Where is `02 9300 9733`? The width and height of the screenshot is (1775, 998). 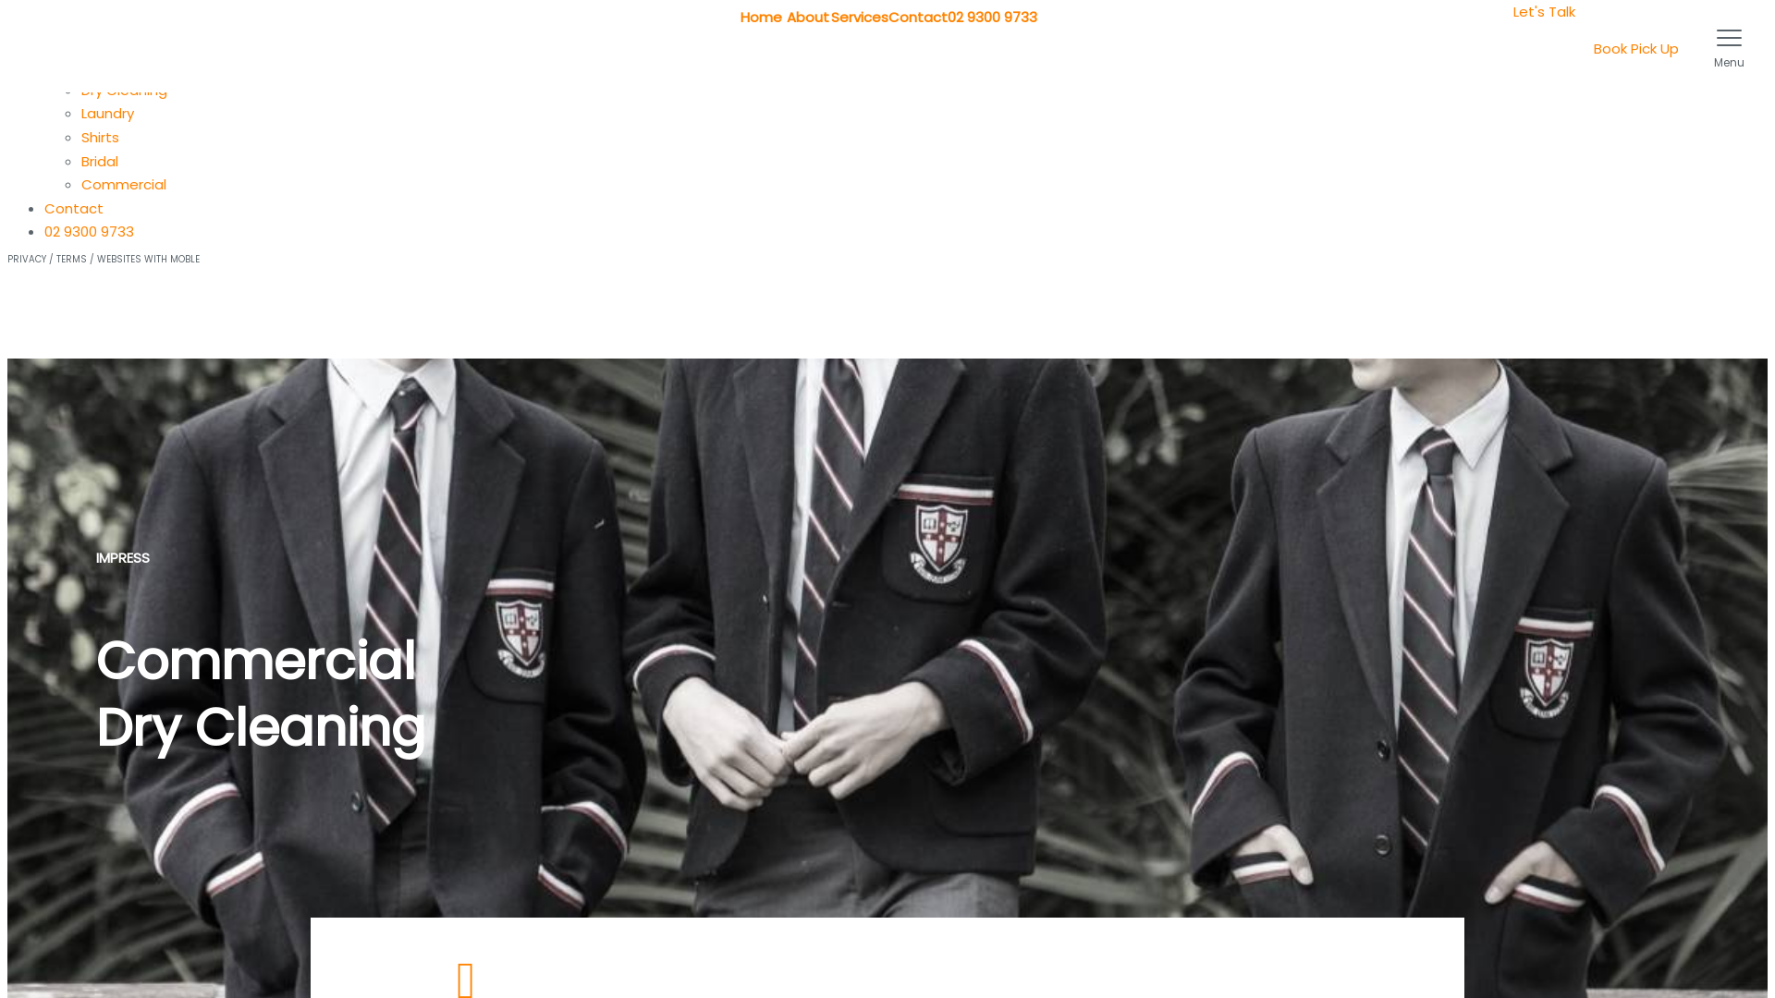 02 9300 9733 is located at coordinates (991, 18).